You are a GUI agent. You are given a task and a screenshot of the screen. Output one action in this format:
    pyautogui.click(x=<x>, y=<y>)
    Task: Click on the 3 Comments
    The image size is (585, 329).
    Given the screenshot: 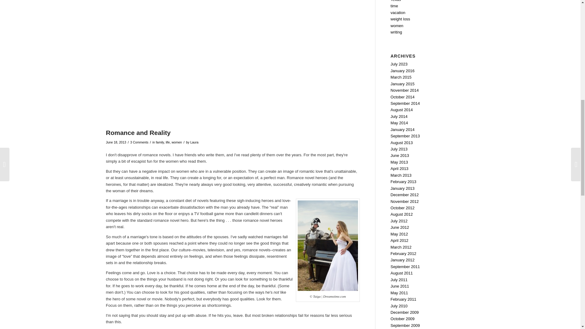 What is the action you would take?
    pyautogui.click(x=139, y=142)
    